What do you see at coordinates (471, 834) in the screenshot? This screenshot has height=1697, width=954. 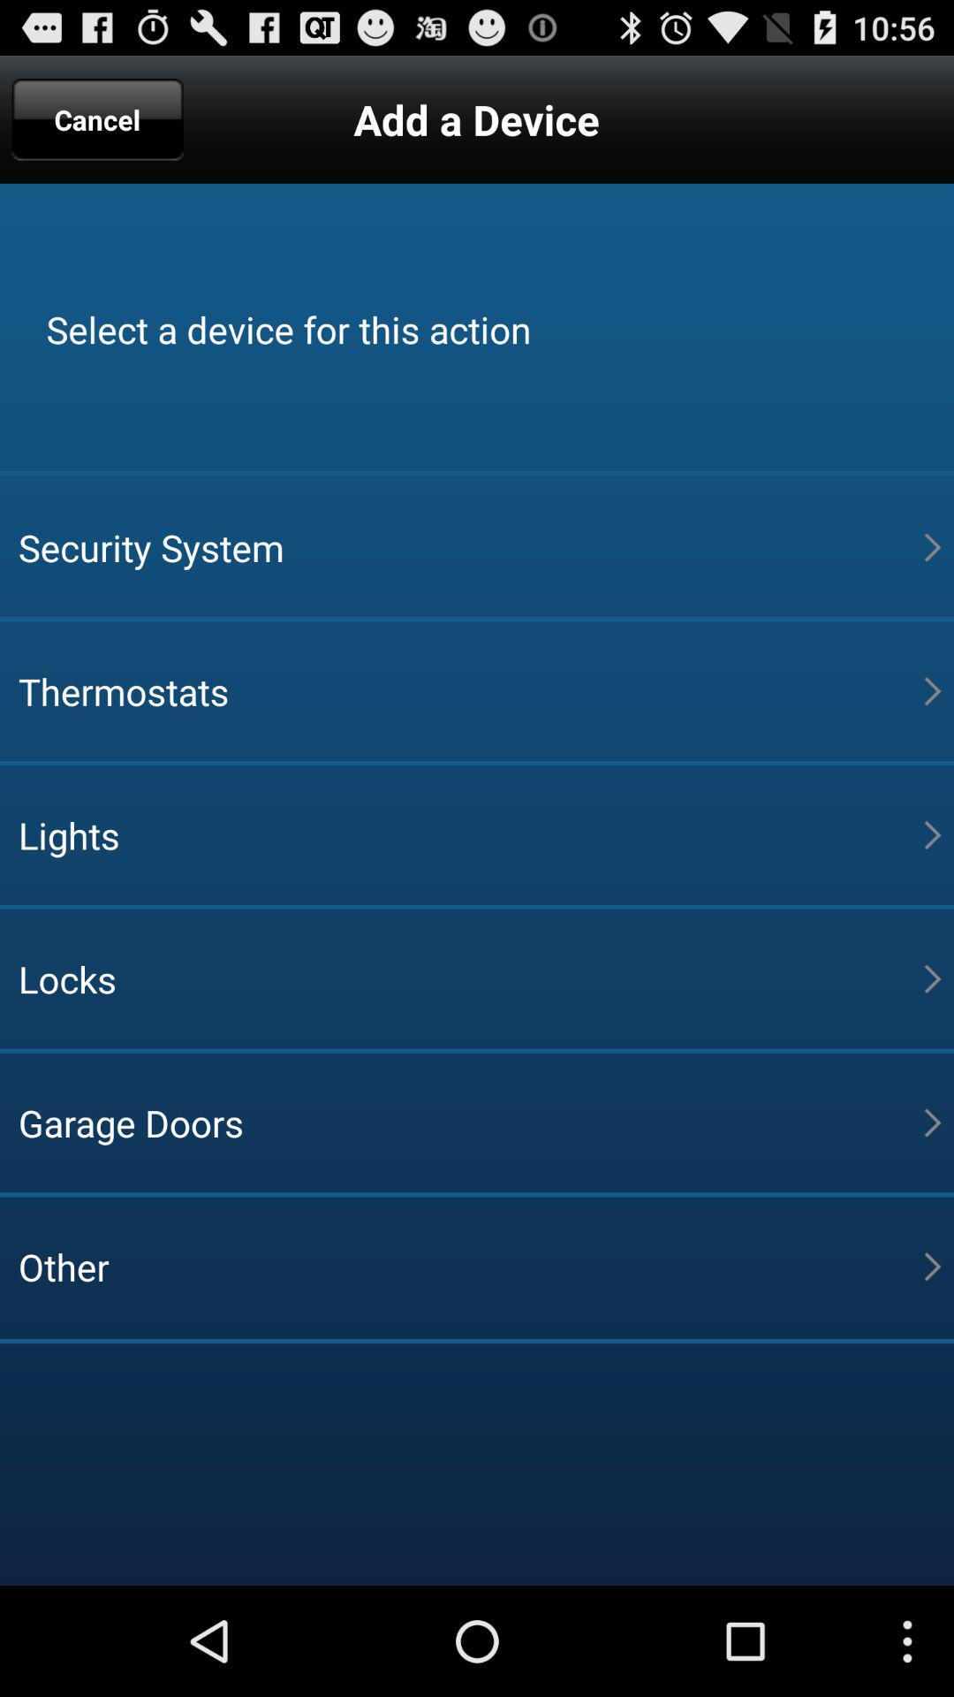 I see `jump until lights item` at bounding box center [471, 834].